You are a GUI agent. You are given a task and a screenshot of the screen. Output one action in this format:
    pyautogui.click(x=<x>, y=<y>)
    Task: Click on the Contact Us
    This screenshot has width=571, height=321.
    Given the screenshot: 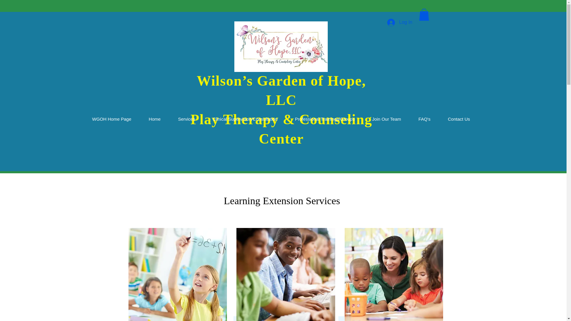 What is the action you would take?
    pyautogui.click(x=459, y=119)
    